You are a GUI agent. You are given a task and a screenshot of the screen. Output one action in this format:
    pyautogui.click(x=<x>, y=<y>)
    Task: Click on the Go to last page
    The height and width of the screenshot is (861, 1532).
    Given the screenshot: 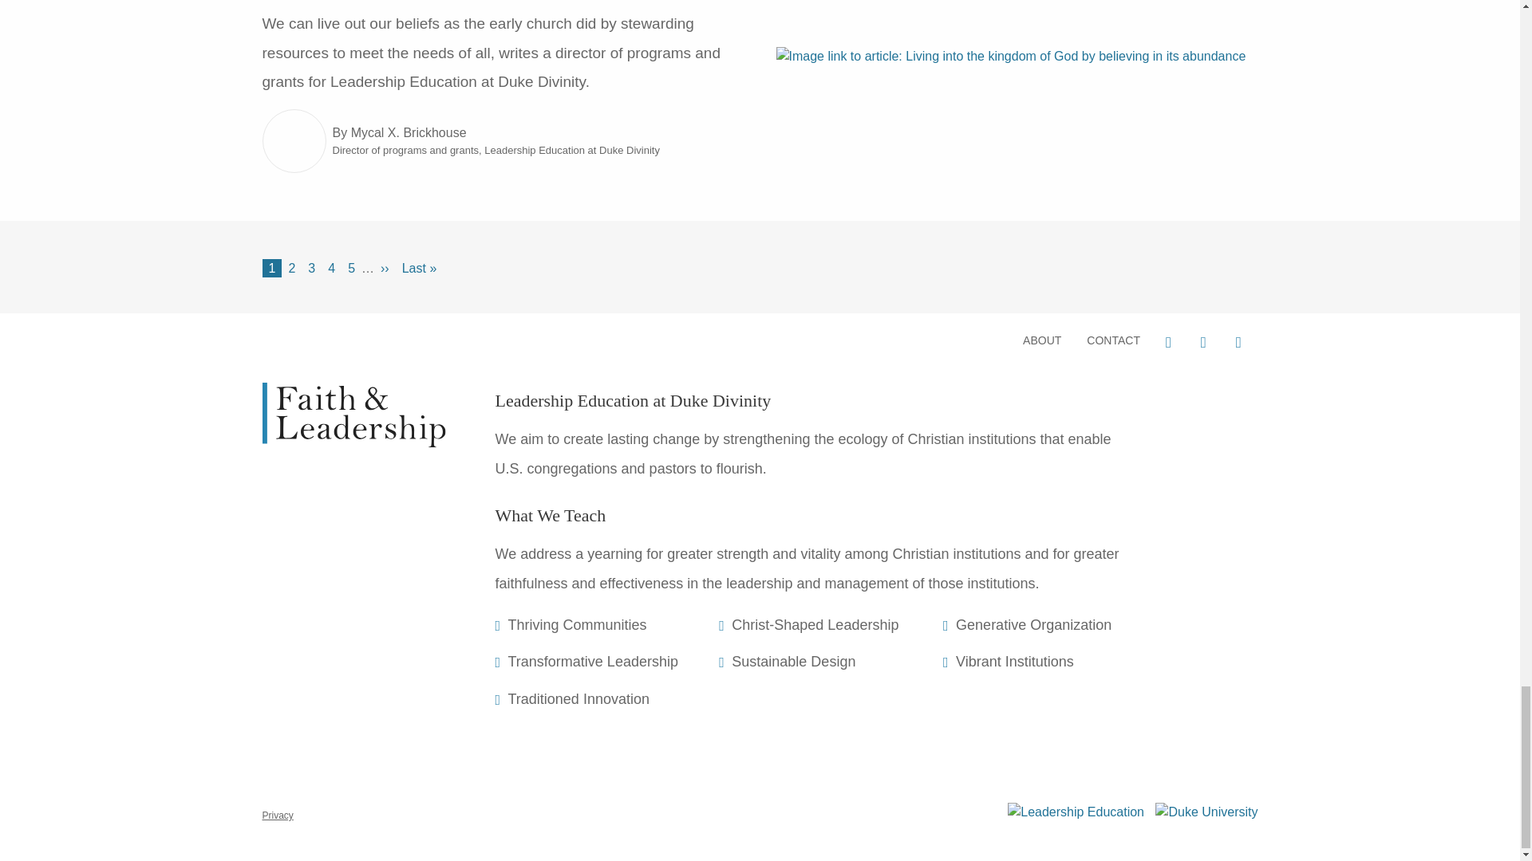 What is the action you would take?
    pyautogui.click(x=420, y=268)
    